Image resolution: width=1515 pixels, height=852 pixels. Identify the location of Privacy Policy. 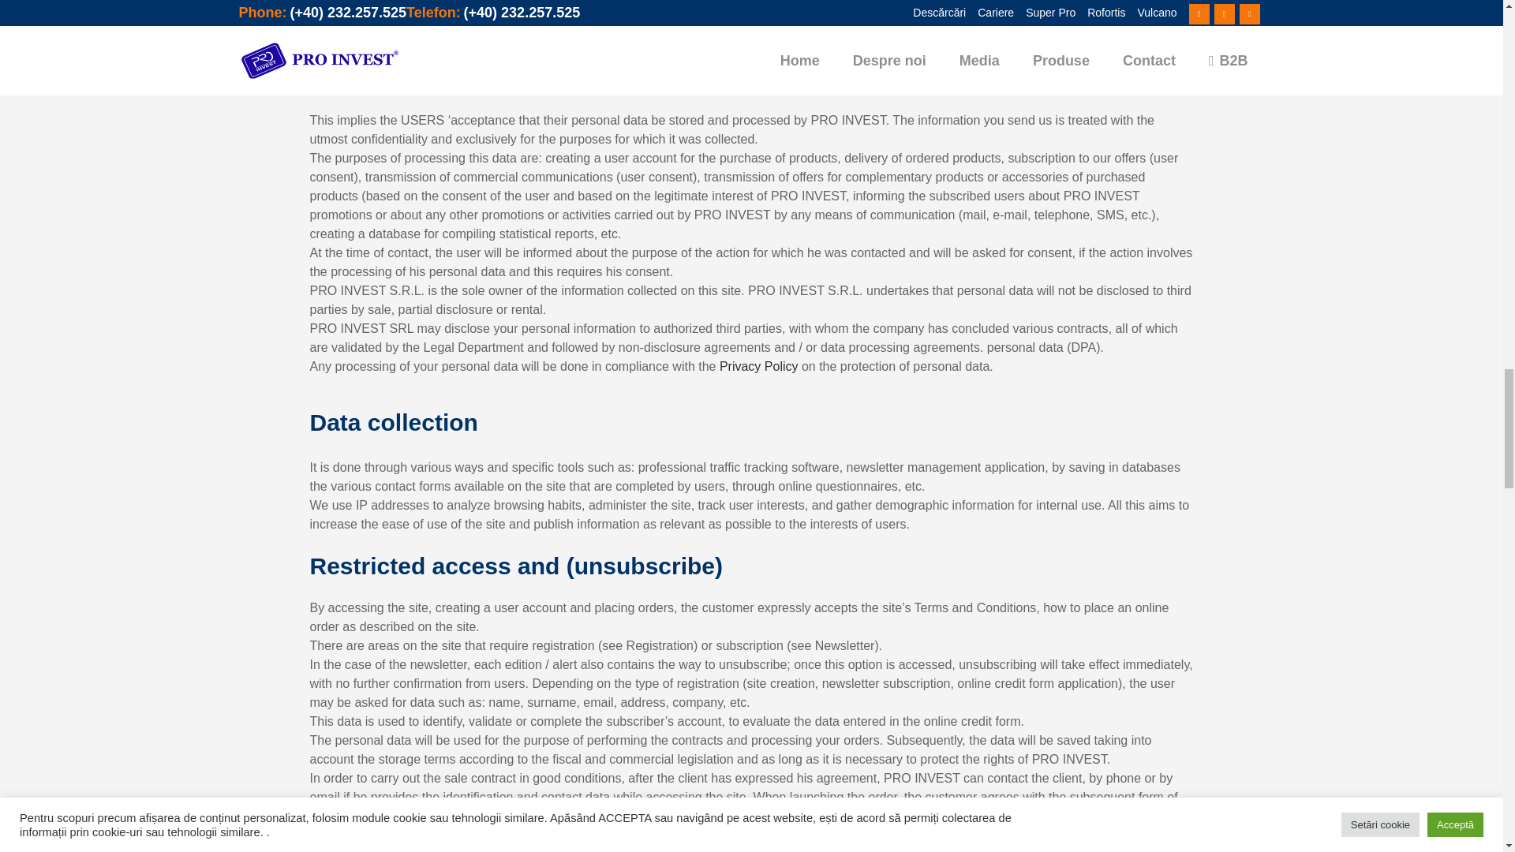
(759, 366).